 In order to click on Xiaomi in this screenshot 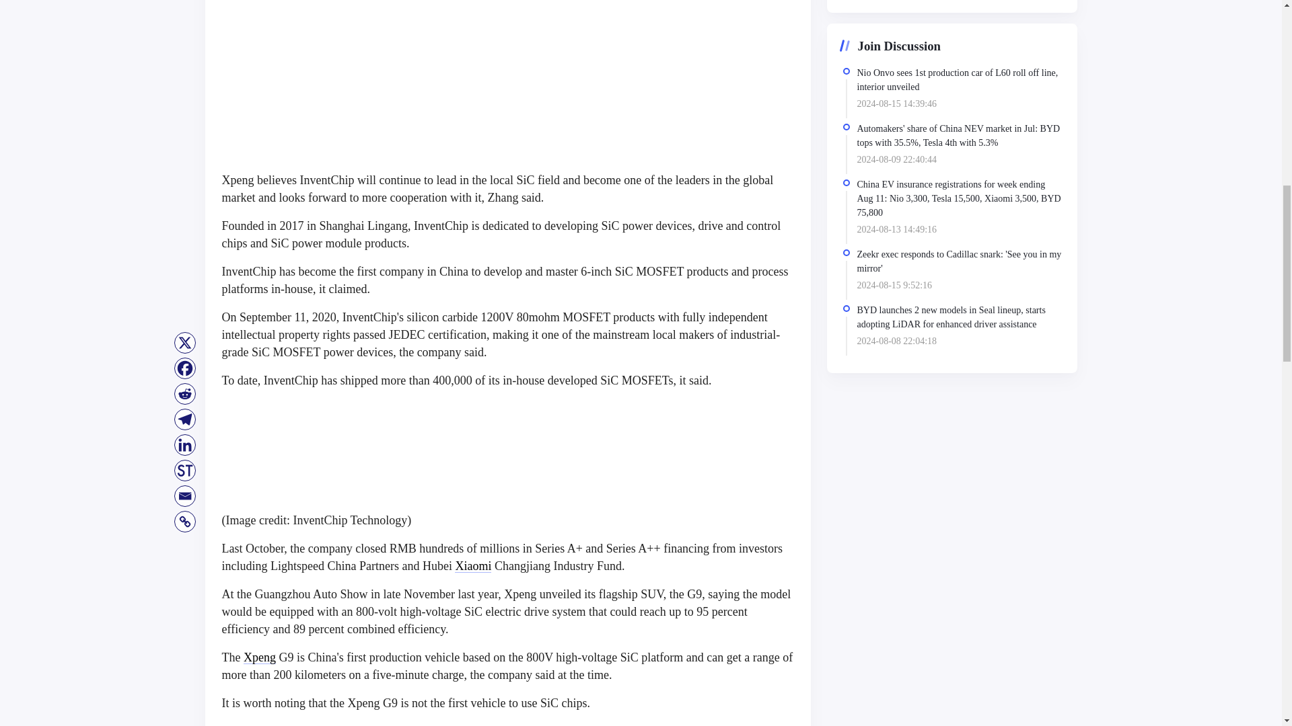, I will do `click(472, 566)`.